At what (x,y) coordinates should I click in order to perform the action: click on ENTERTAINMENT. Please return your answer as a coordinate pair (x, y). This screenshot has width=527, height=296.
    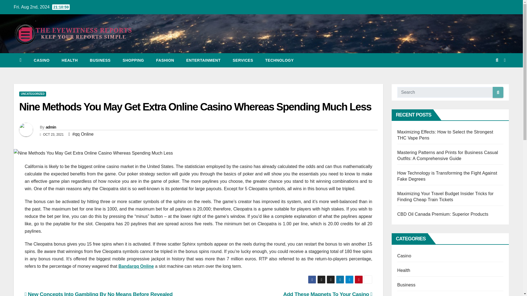
    Looking at the image, I should click on (203, 60).